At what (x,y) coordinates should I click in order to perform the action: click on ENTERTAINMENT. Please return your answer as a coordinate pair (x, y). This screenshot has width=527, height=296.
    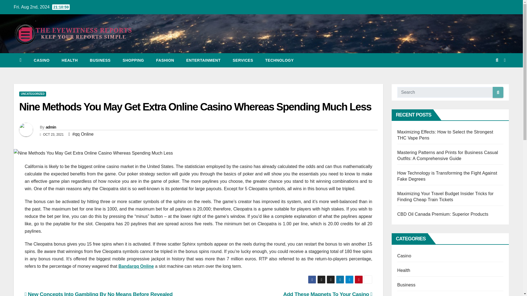
    Looking at the image, I should click on (203, 60).